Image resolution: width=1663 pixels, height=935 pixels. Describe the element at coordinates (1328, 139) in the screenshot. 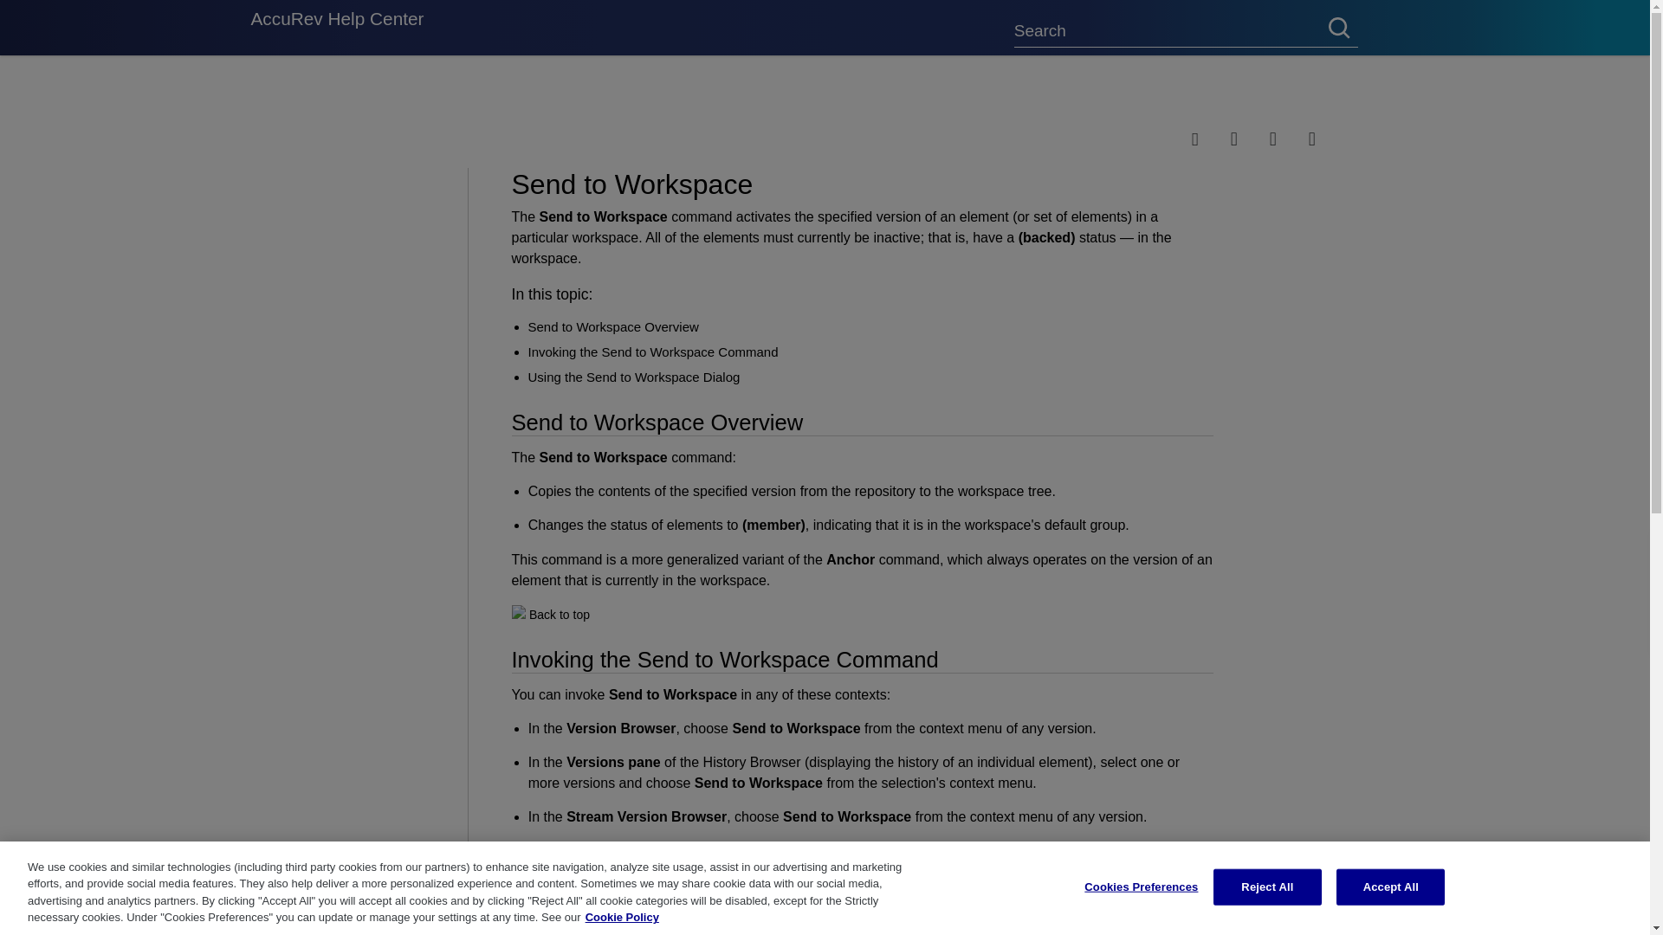

I see `Print the current topic` at that location.